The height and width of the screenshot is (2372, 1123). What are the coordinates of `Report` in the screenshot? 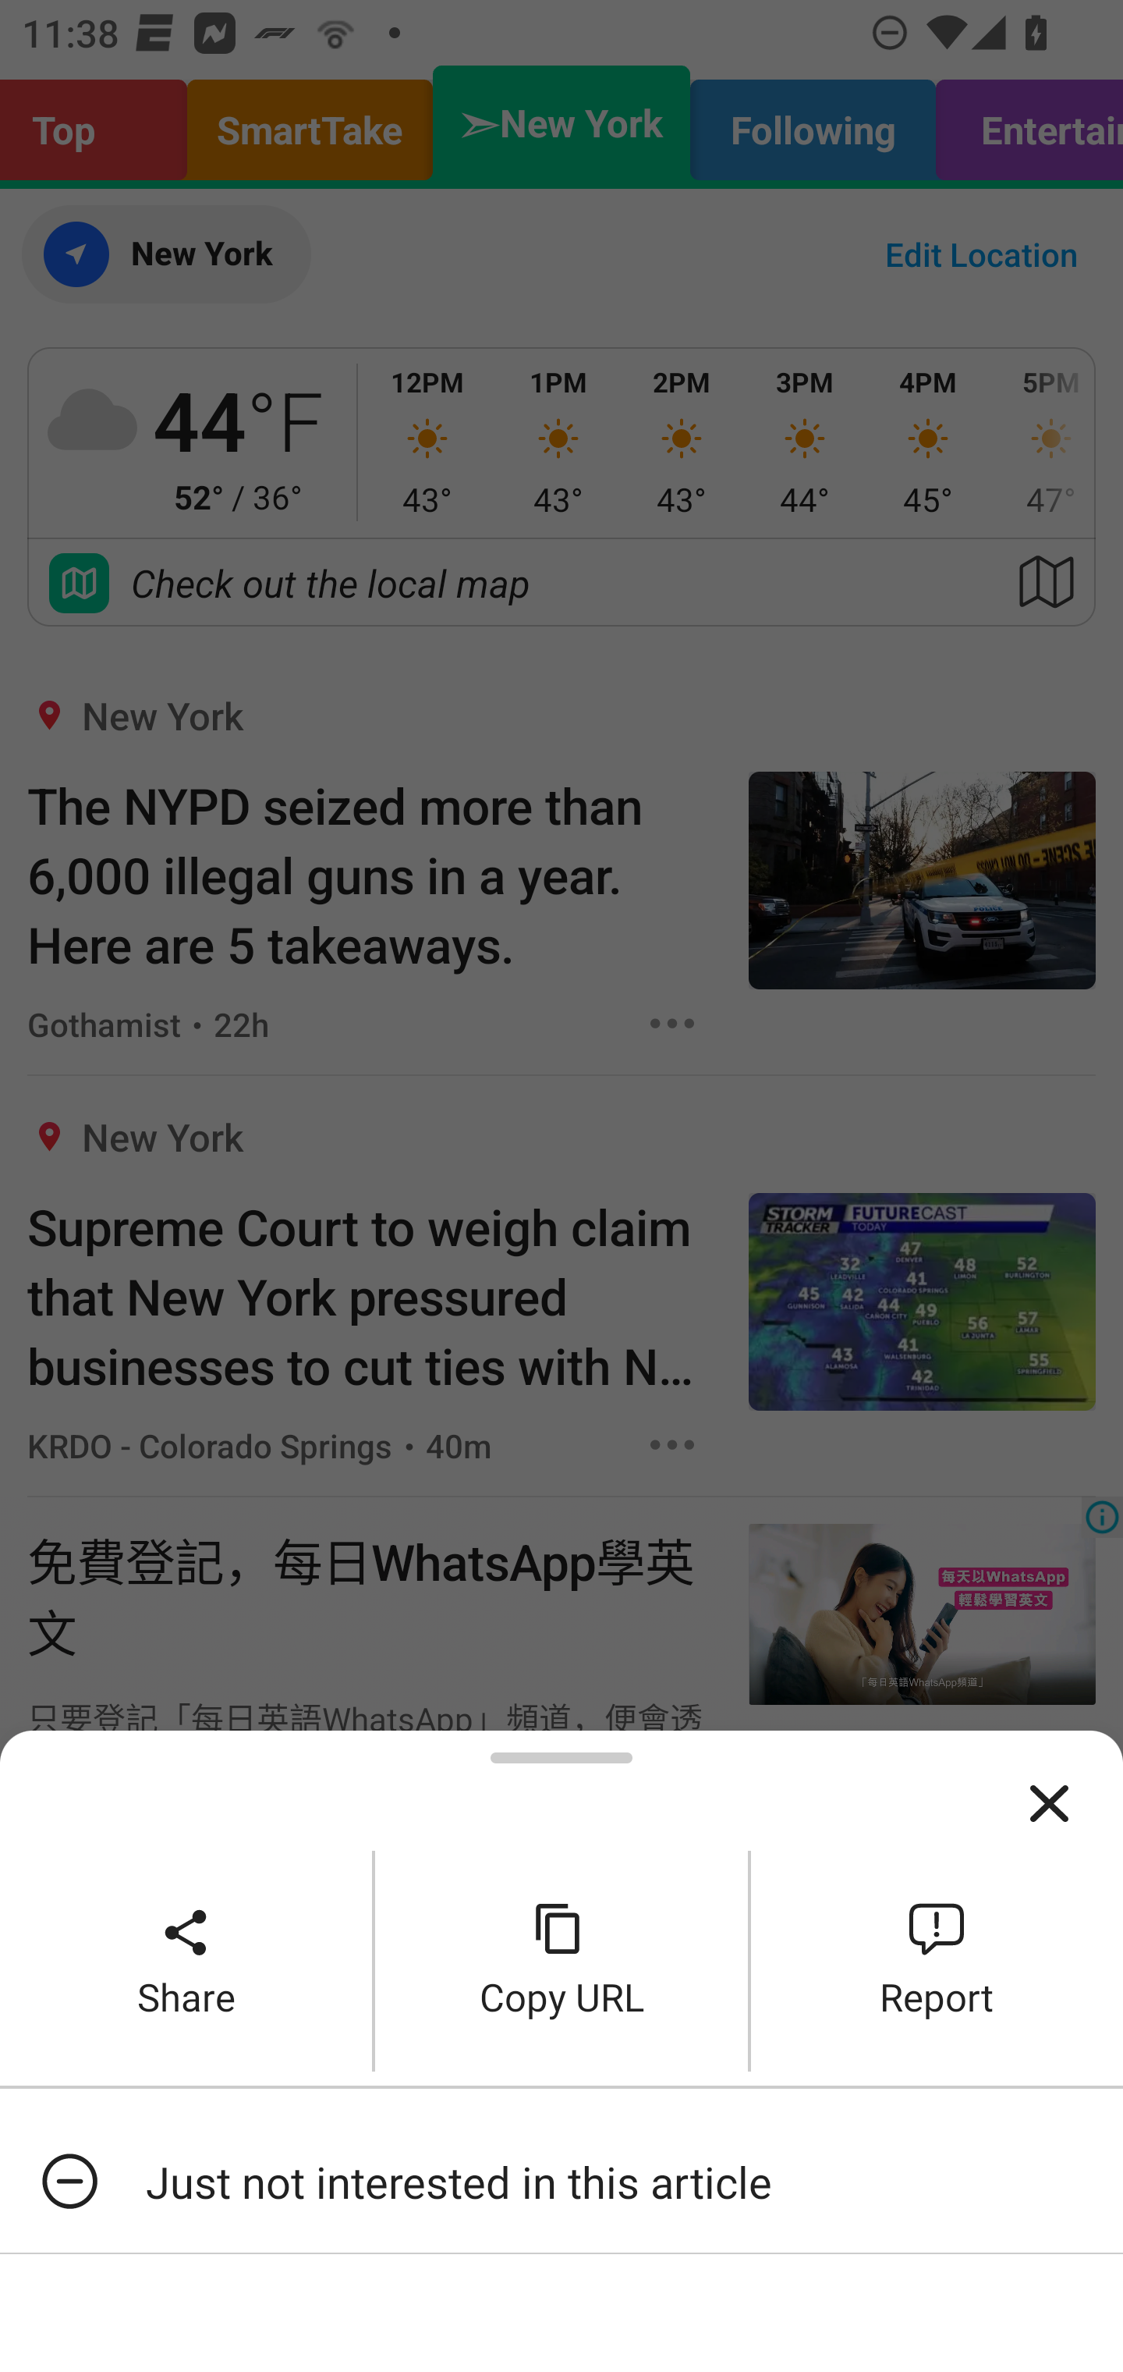 It's located at (937, 1960).